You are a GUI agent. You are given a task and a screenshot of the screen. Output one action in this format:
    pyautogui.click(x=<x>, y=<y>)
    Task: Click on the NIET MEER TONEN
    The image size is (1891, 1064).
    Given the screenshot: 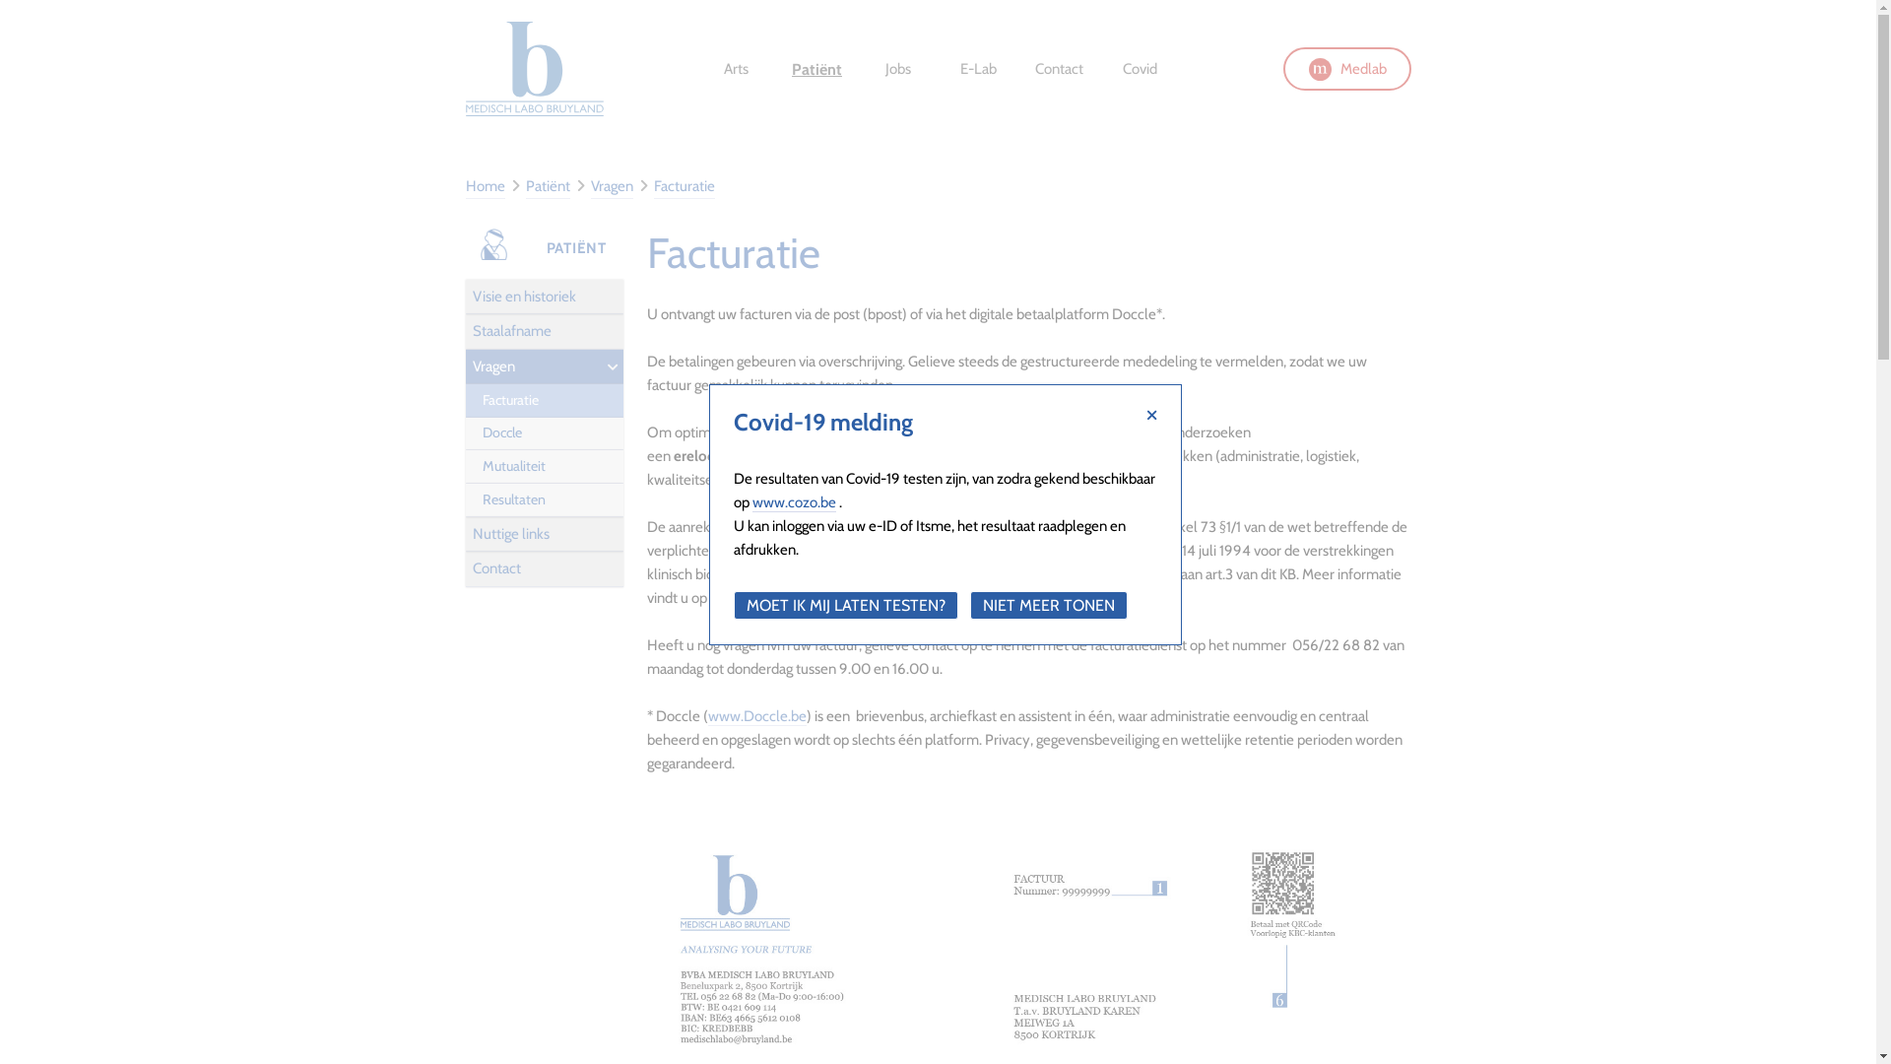 What is the action you would take?
    pyautogui.click(x=1049, y=605)
    